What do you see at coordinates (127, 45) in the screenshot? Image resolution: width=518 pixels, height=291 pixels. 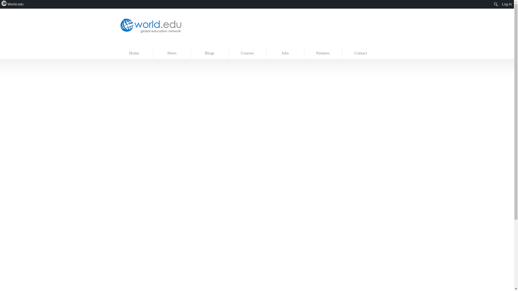 I see `Skip to content` at bounding box center [127, 45].